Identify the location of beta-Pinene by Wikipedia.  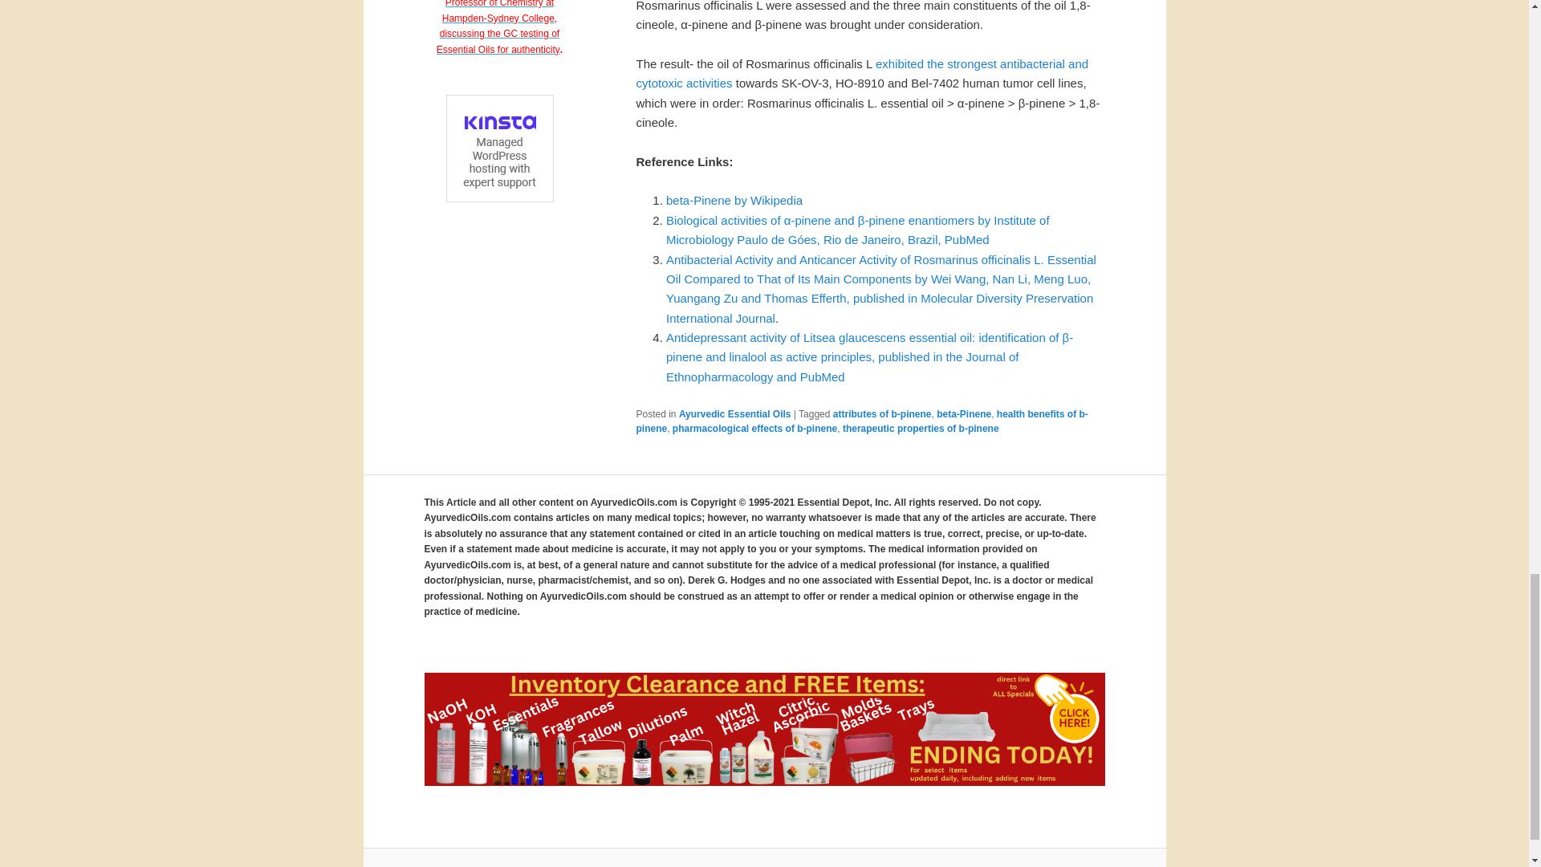
(734, 200).